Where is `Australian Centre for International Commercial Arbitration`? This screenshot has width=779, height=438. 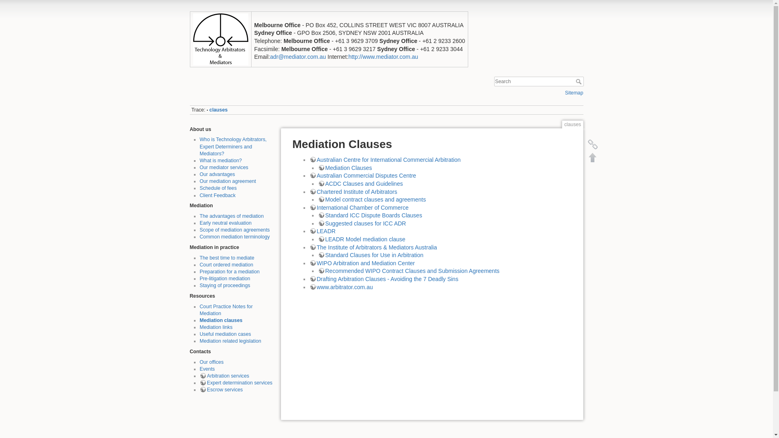 Australian Centre for International Commercial Arbitration is located at coordinates (385, 160).